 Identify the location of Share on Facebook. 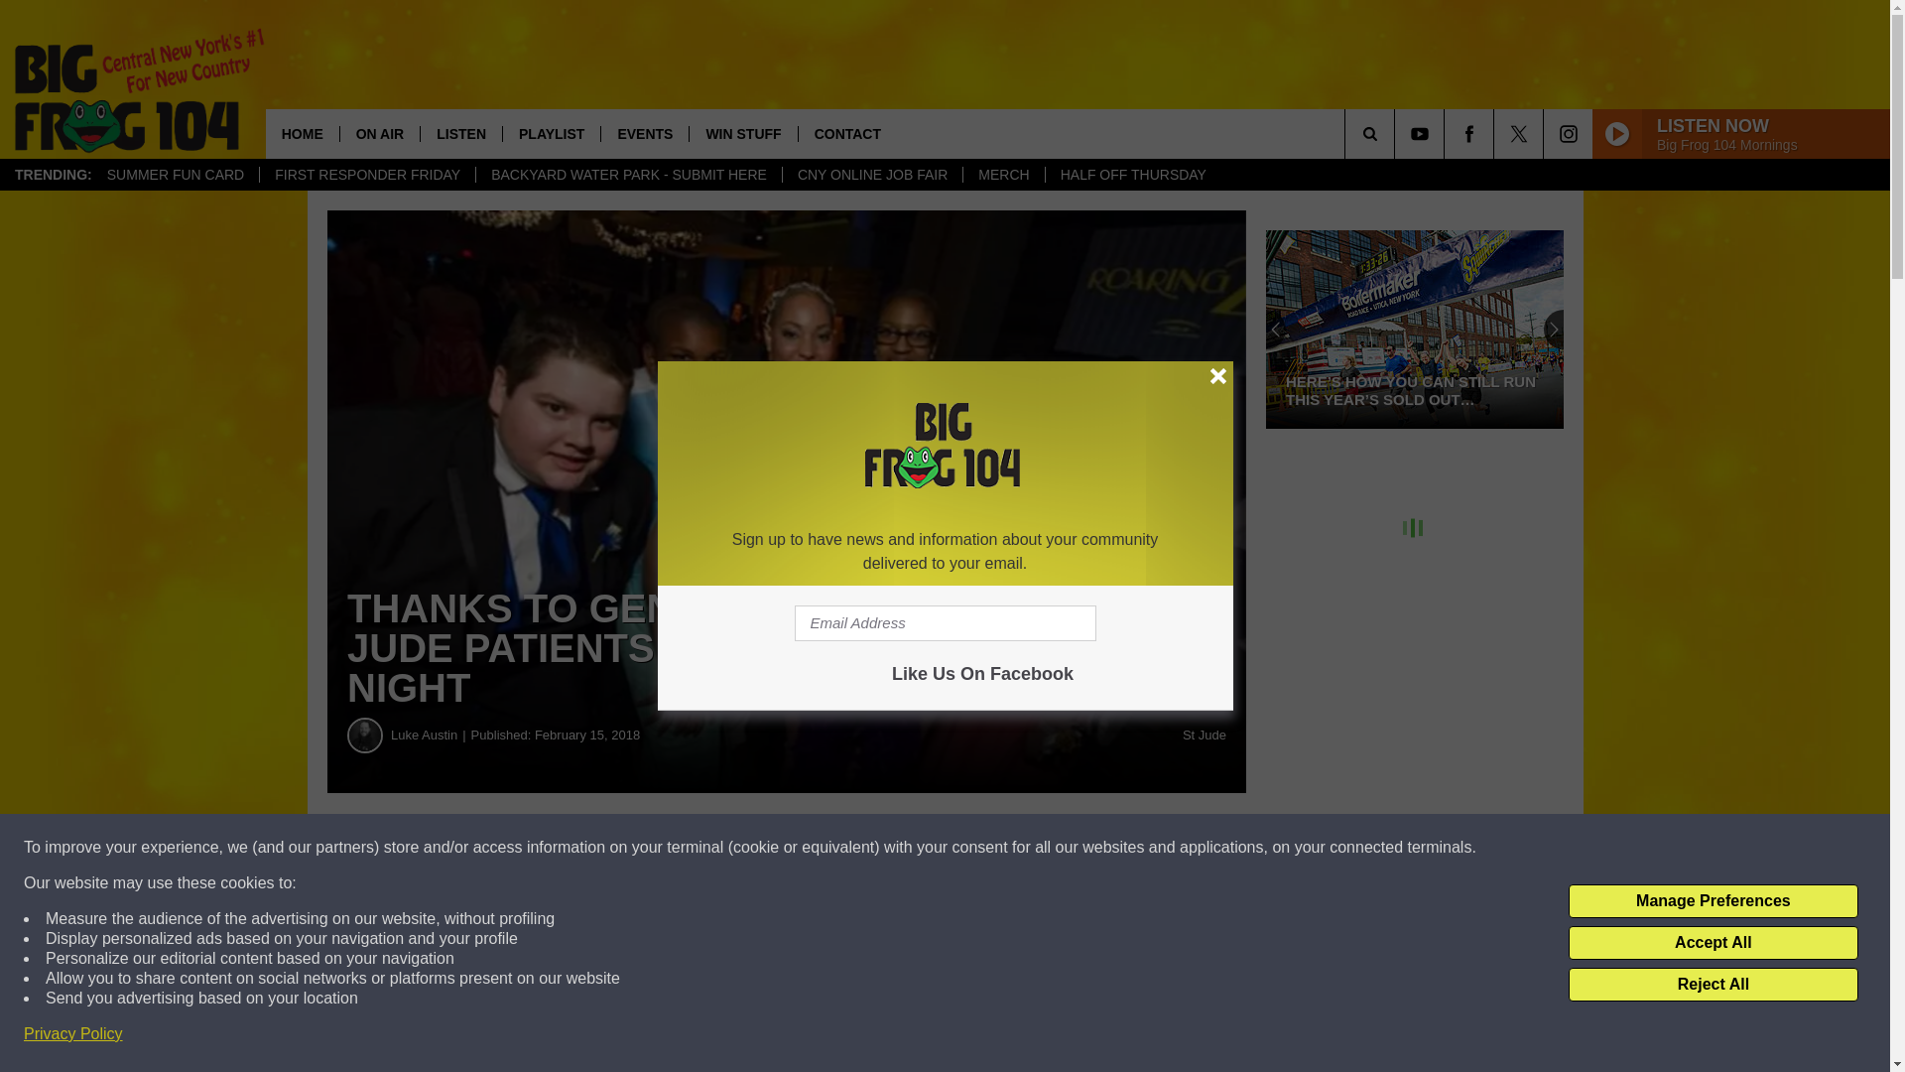
(603, 848).